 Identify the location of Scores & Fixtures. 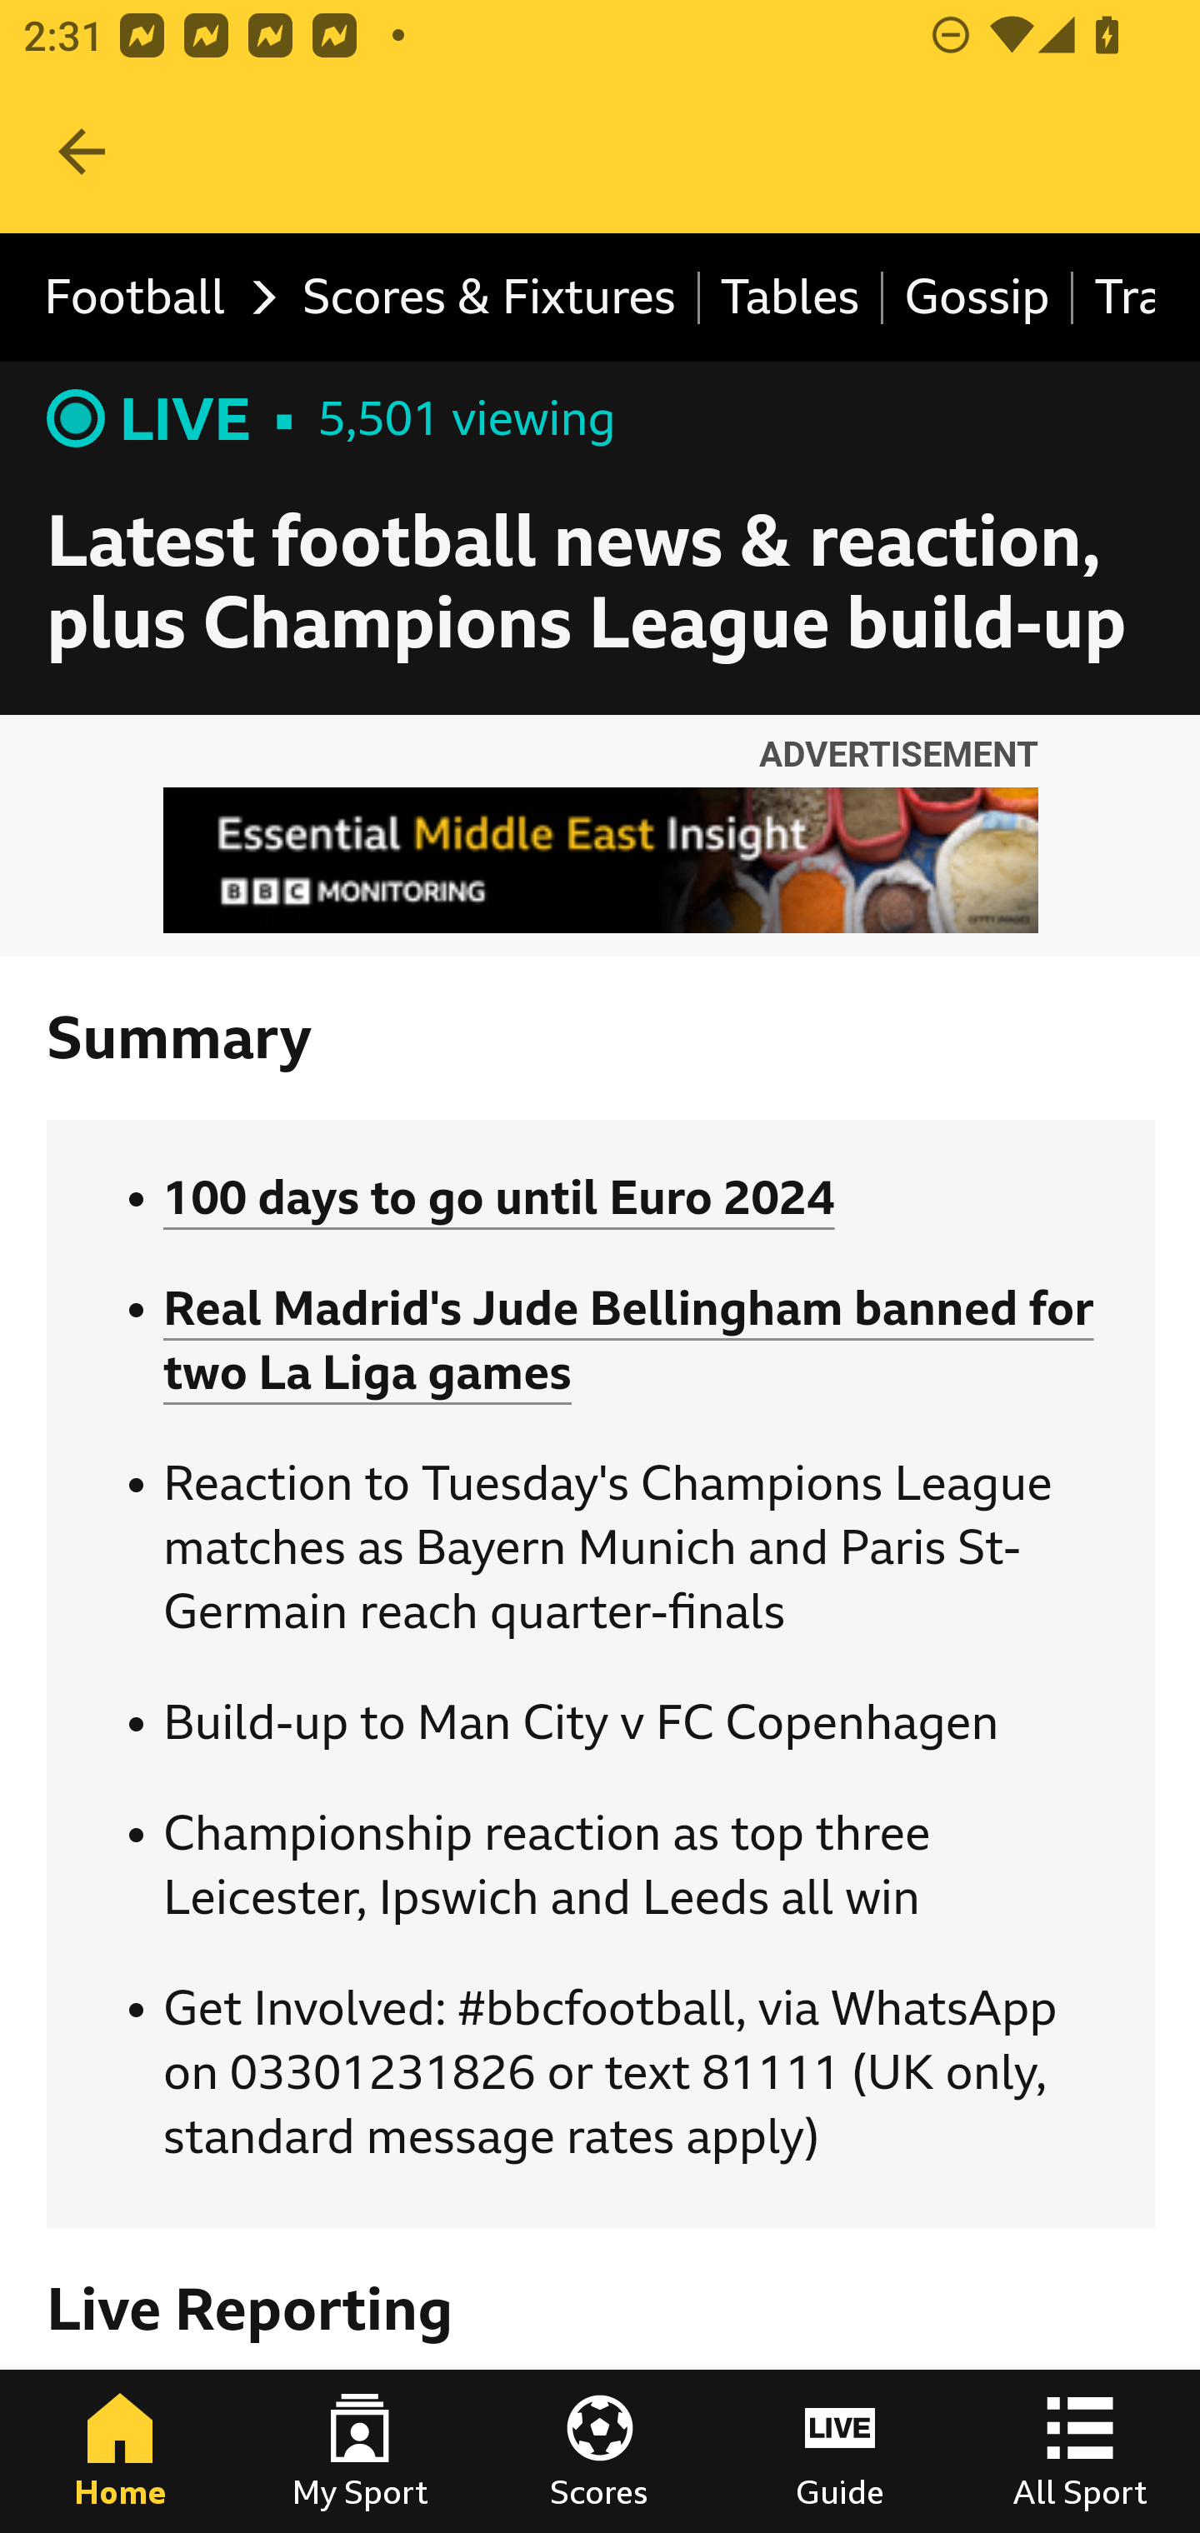
(490, 298).